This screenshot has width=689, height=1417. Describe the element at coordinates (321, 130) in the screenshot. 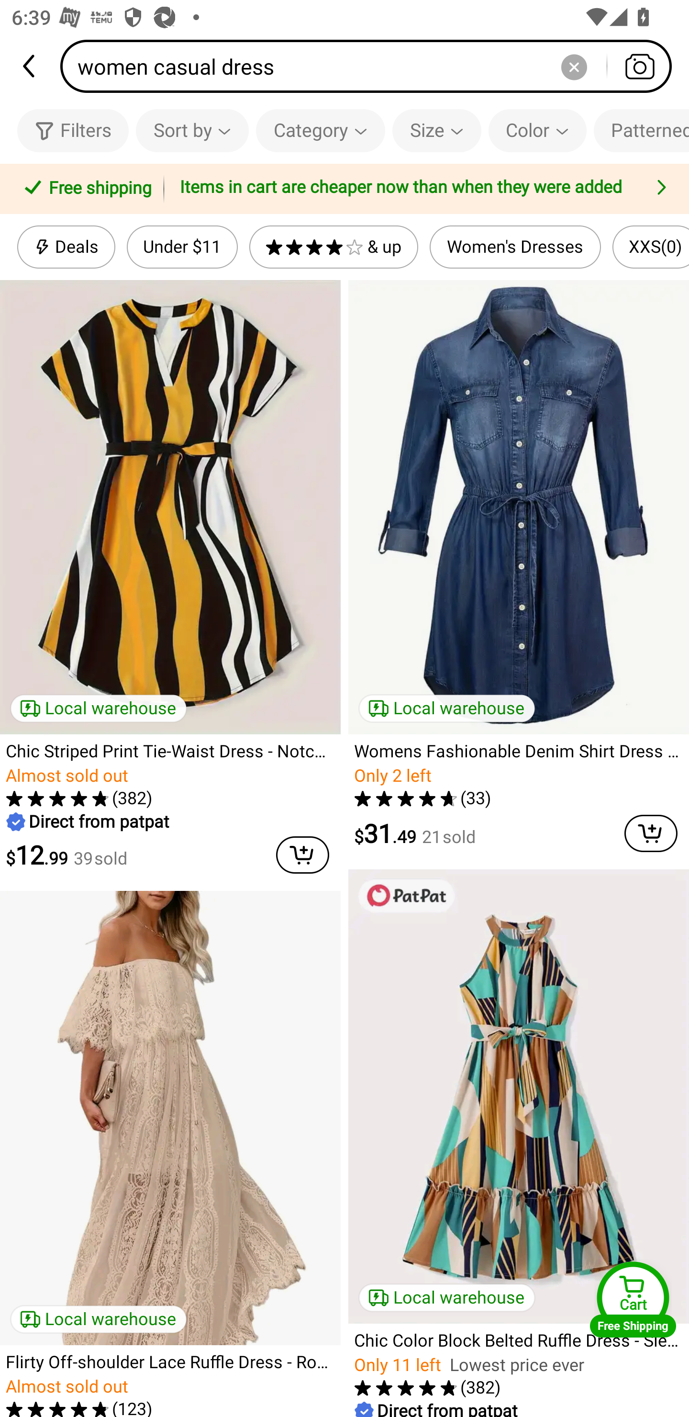

I see `Category` at that location.